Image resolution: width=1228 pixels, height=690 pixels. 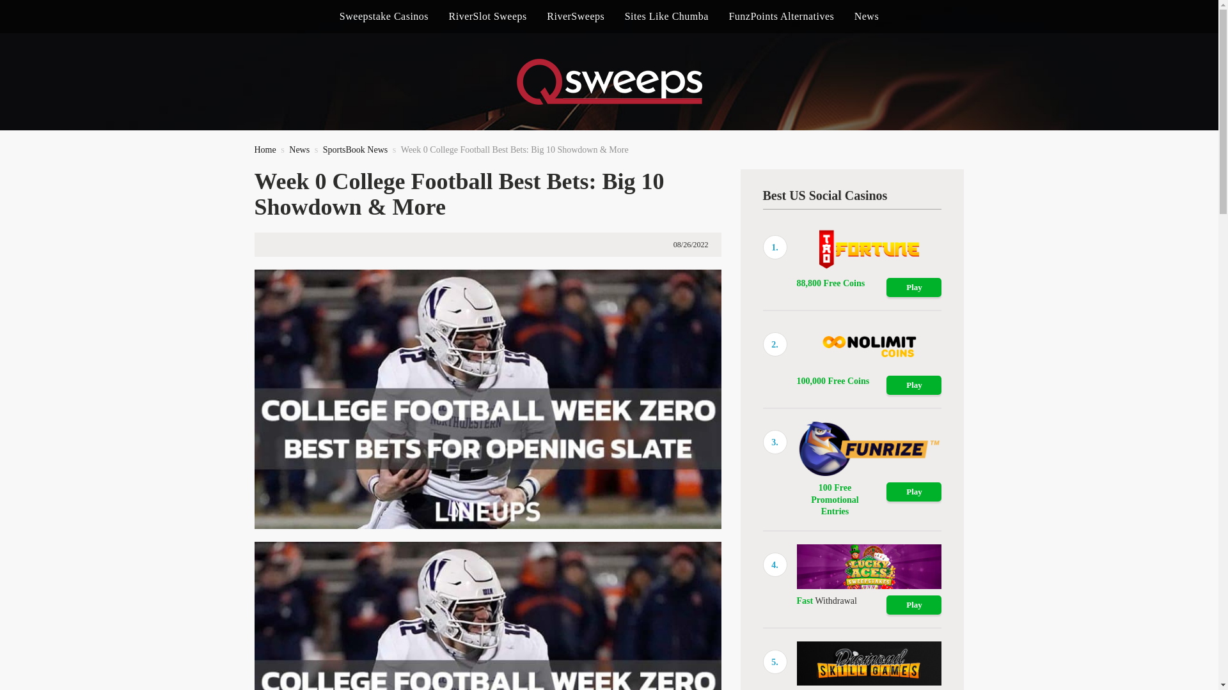 What do you see at coordinates (487, 17) in the screenshot?
I see `RiverSlot Sweeps` at bounding box center [487, 17].